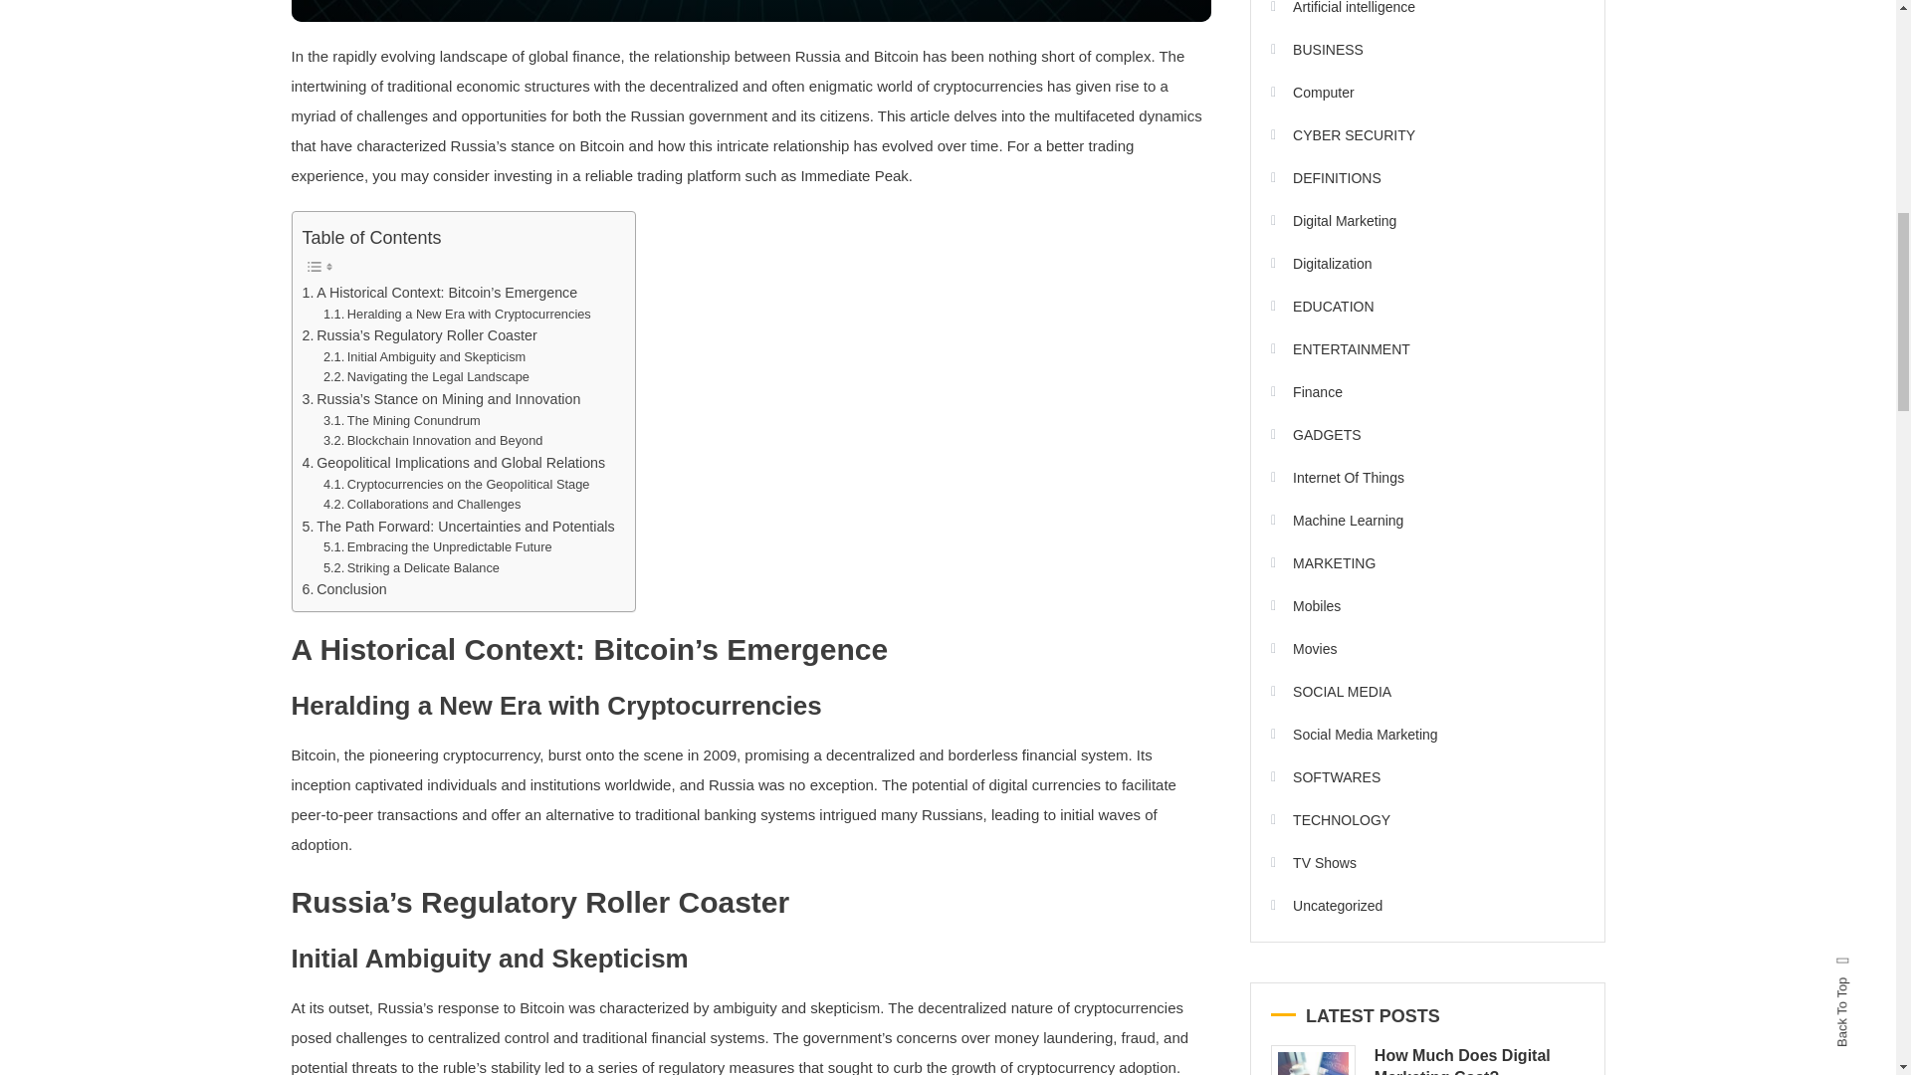 The height and width of the screenshot is (1075, 1911). I want to click on Blockchain Innovation and Beyond, so click(432, 441).